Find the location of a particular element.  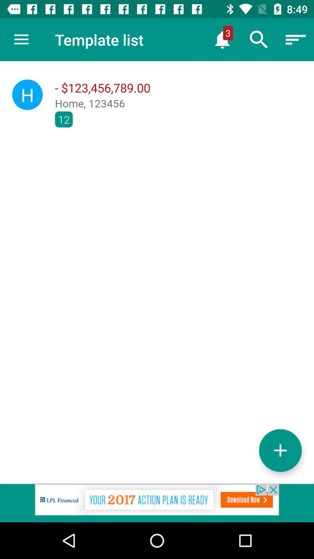

go to advertisement is located at coordinates (157, 503).